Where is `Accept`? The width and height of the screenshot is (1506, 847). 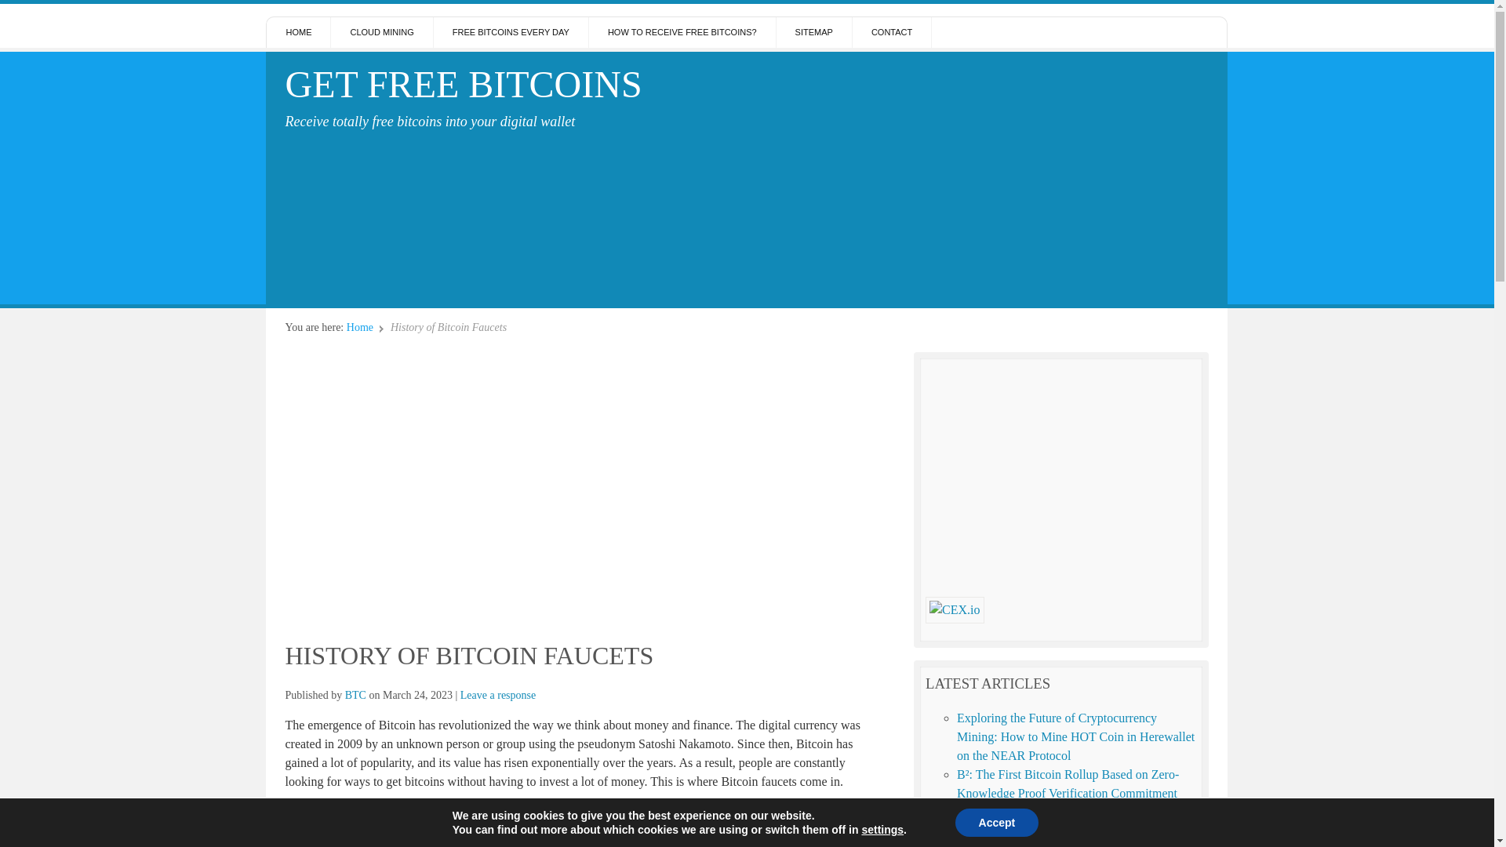 Accept is located at coordinates (996, 823).